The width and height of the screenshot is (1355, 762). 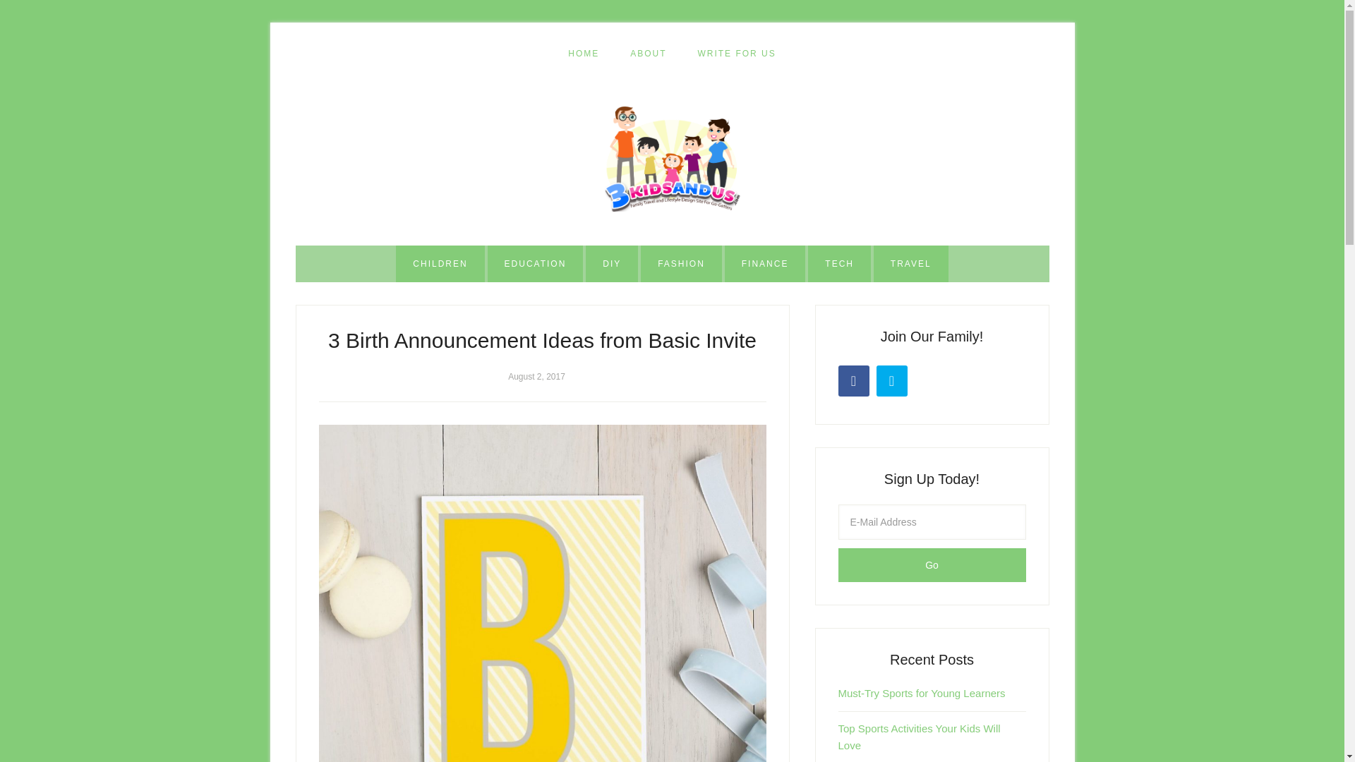 What do you see at coordinates (839, 263) in the screenshot?
I see `TECH` at bounding box center [839, 263].